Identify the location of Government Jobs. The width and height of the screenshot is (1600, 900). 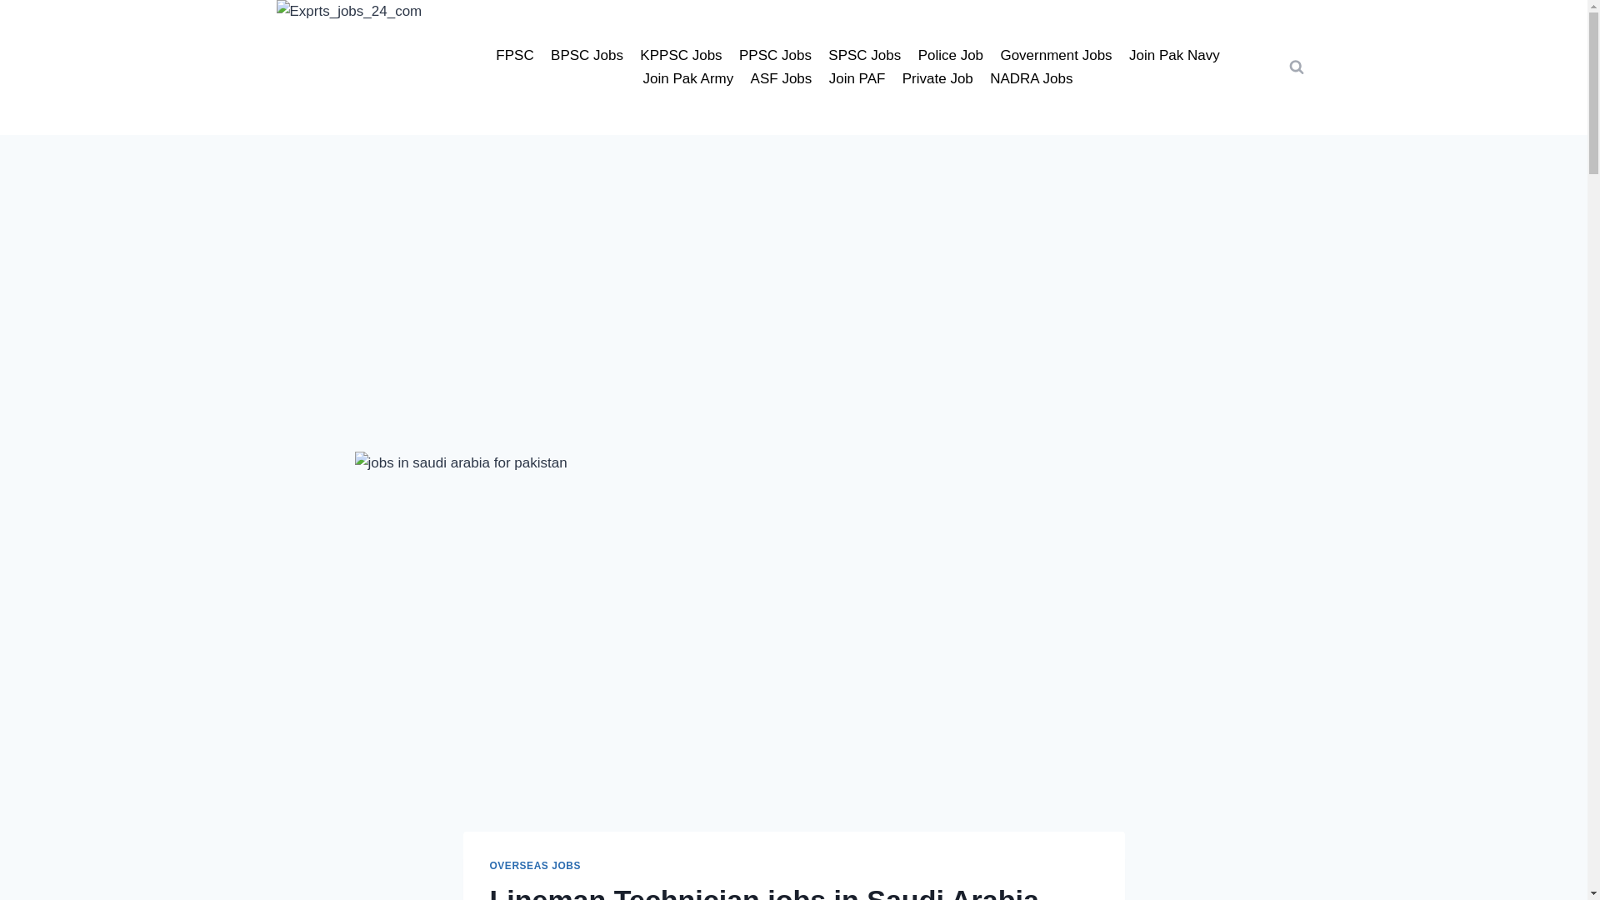
(1057, 55).